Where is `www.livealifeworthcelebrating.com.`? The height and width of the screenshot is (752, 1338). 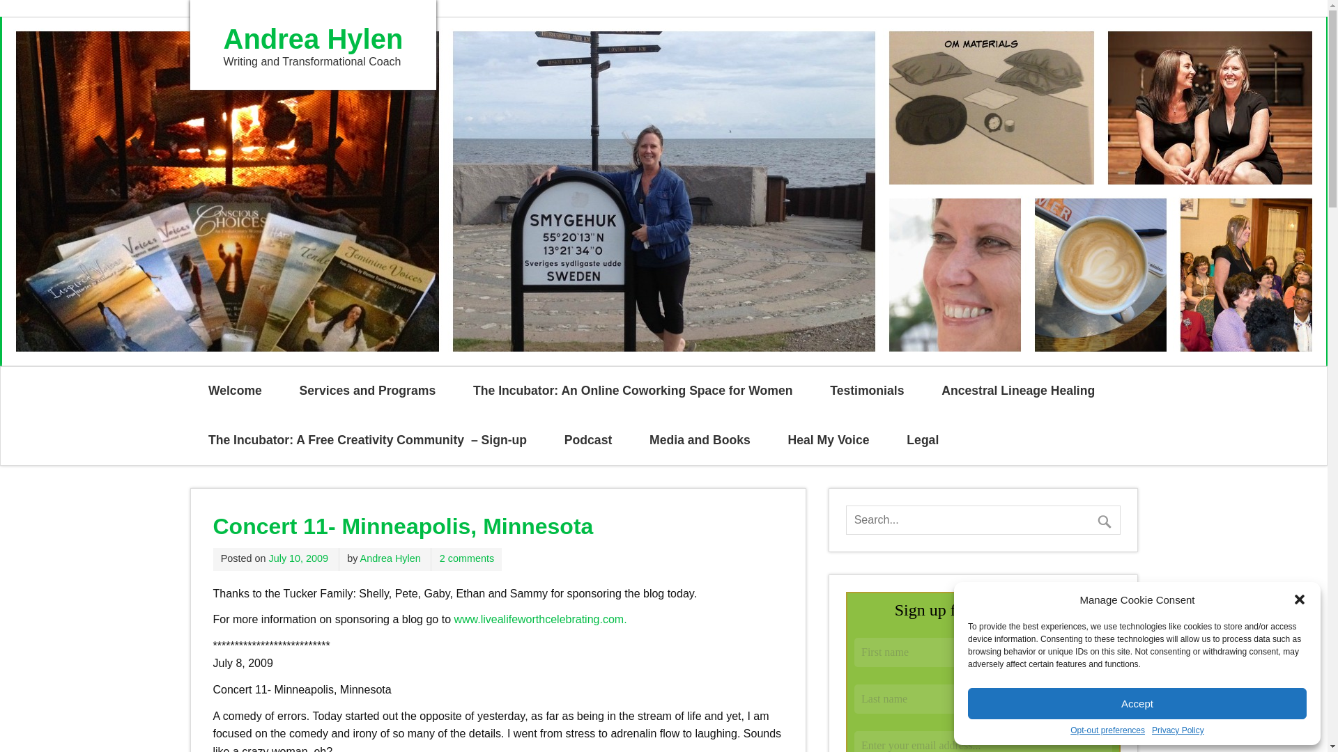 www.livealifeworthcelebrating.com. is located at coordinates (539, 619).